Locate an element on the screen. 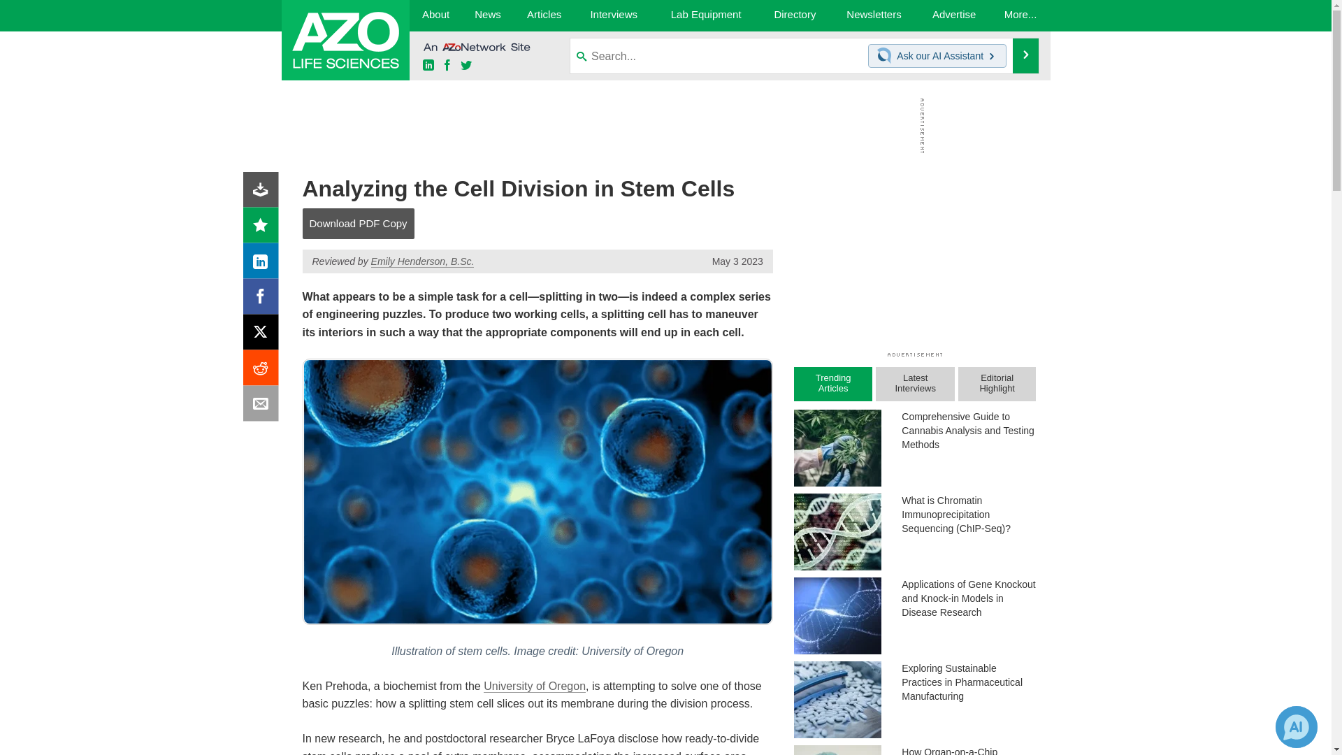 Image resolution: width=1342 pixels, height=755 pixels. Interviews is located at coordinates (614, 15).